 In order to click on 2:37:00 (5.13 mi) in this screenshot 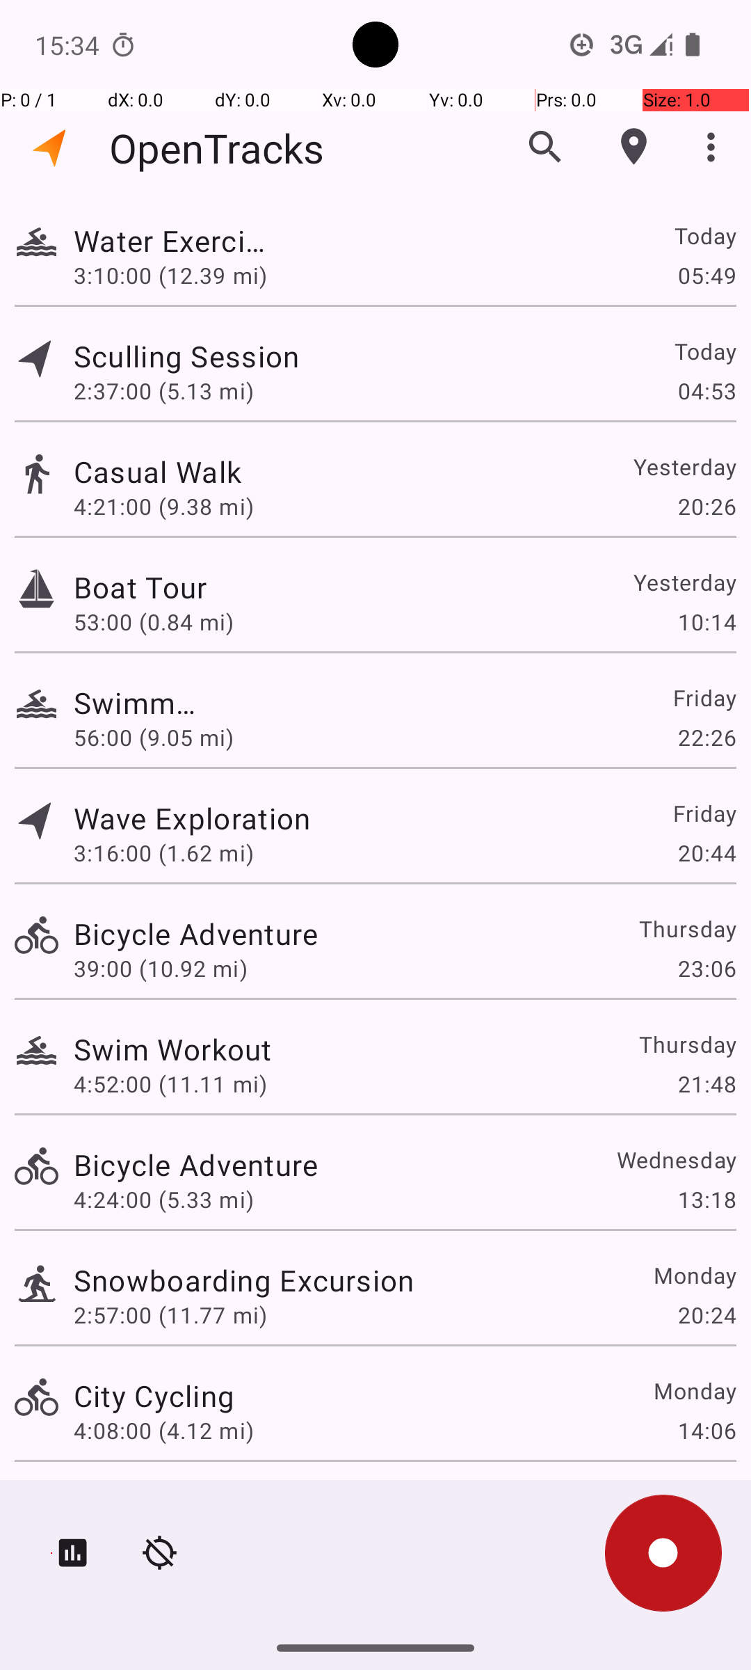, I will do `click(164, 391)`.